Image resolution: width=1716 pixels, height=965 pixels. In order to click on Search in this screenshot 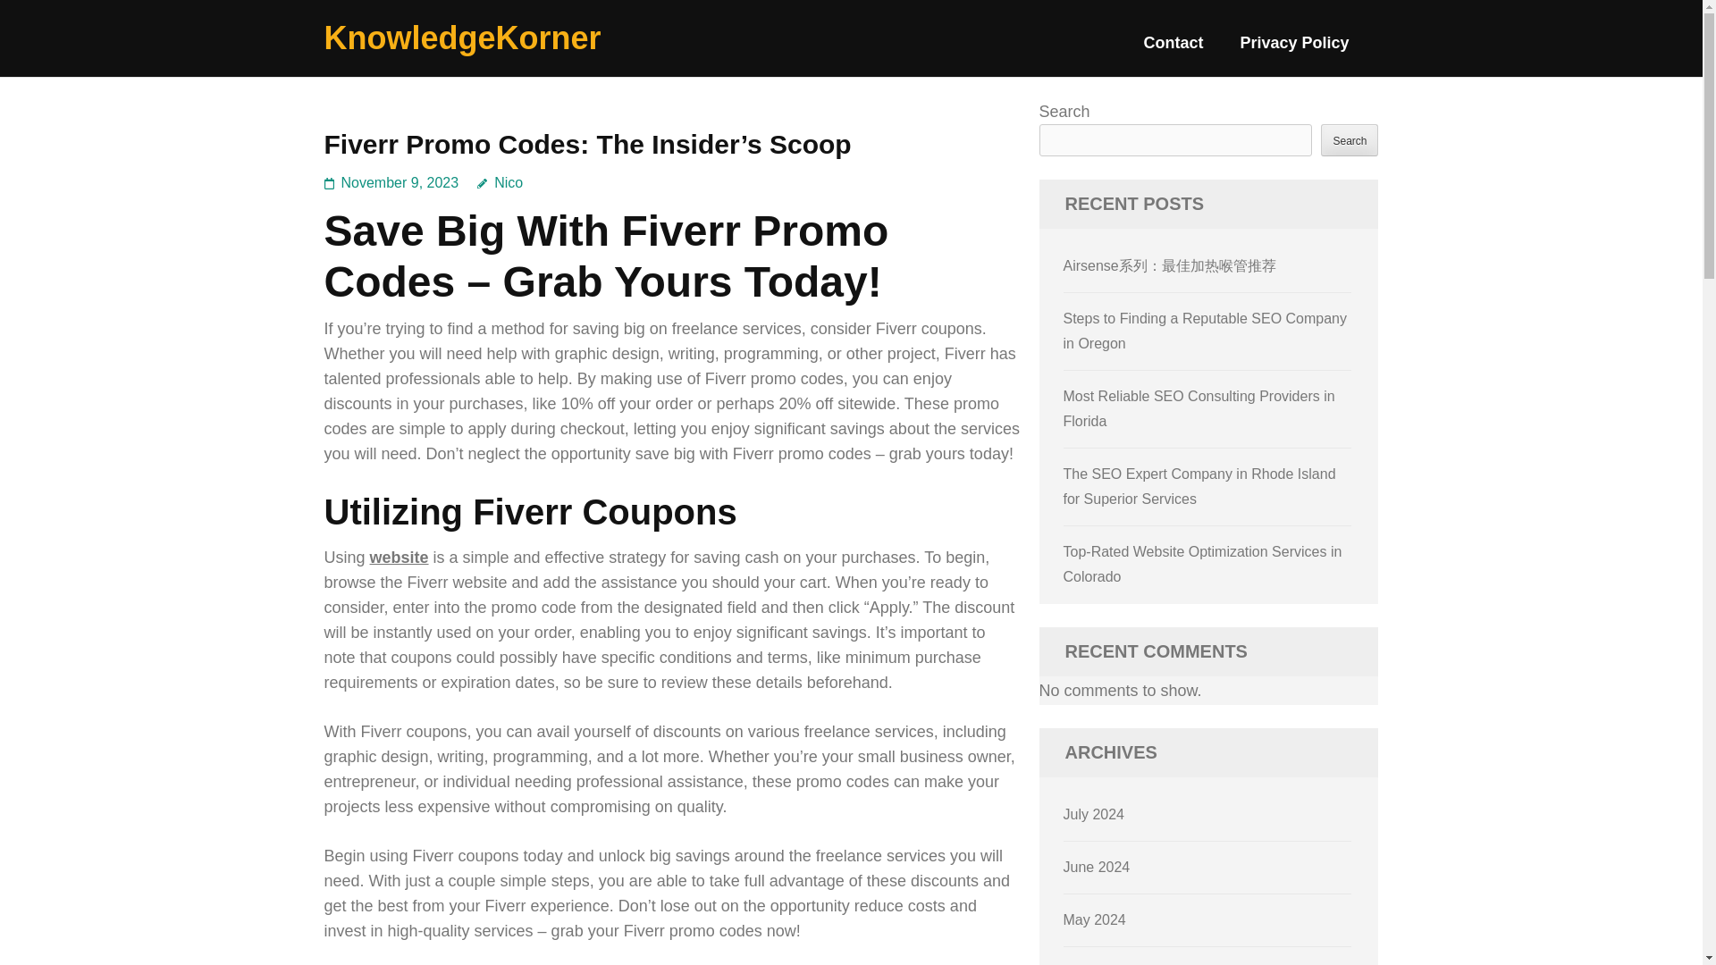, I will do `click(1350, 139)`.